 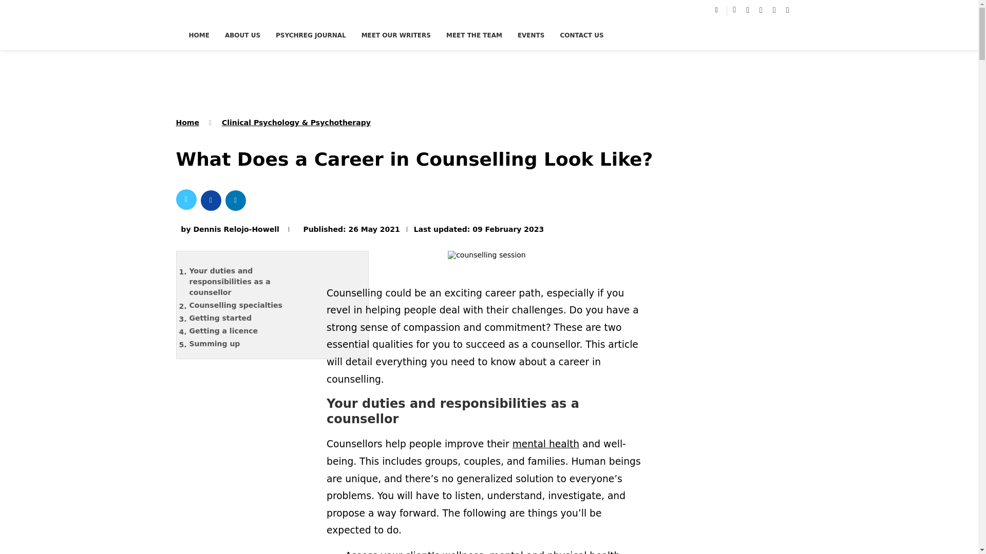 What do you see at coordinates (396, 35) in the screenshot?
I see `MEET OUR WRITERS` at bounding box center [396, 35].